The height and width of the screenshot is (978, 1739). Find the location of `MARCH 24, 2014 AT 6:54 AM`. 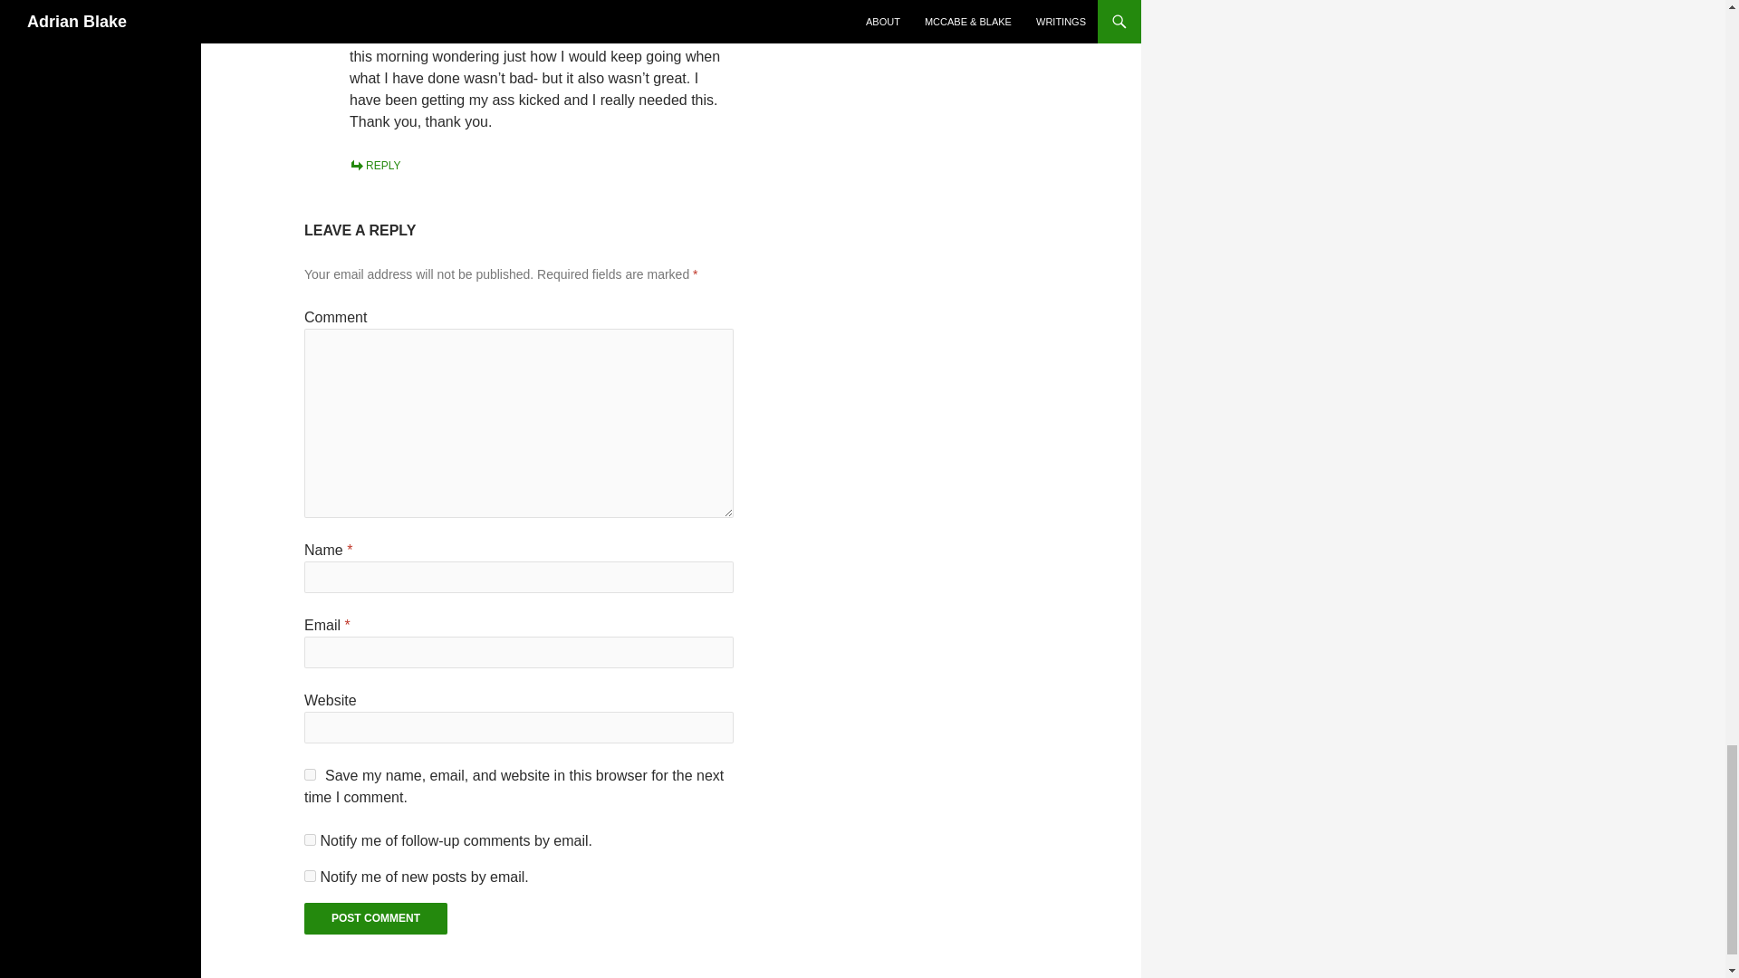

MARCH 24, 2014 AT 6:54 AM is located at coordinates (420, 13).